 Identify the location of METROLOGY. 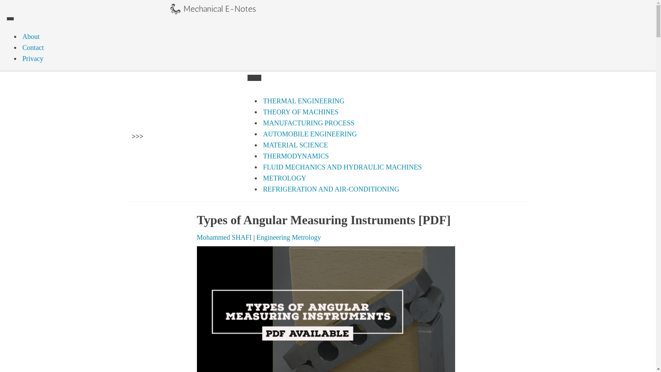
(284, 178).